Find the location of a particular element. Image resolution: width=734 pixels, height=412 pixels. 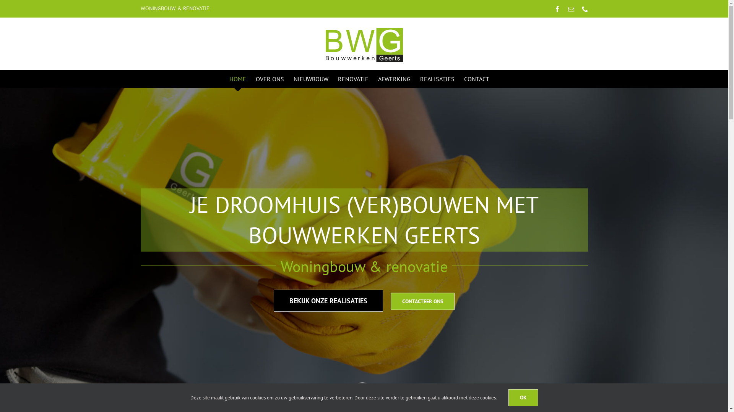

NIEUWBOUW is located at coordinates (311, 79).